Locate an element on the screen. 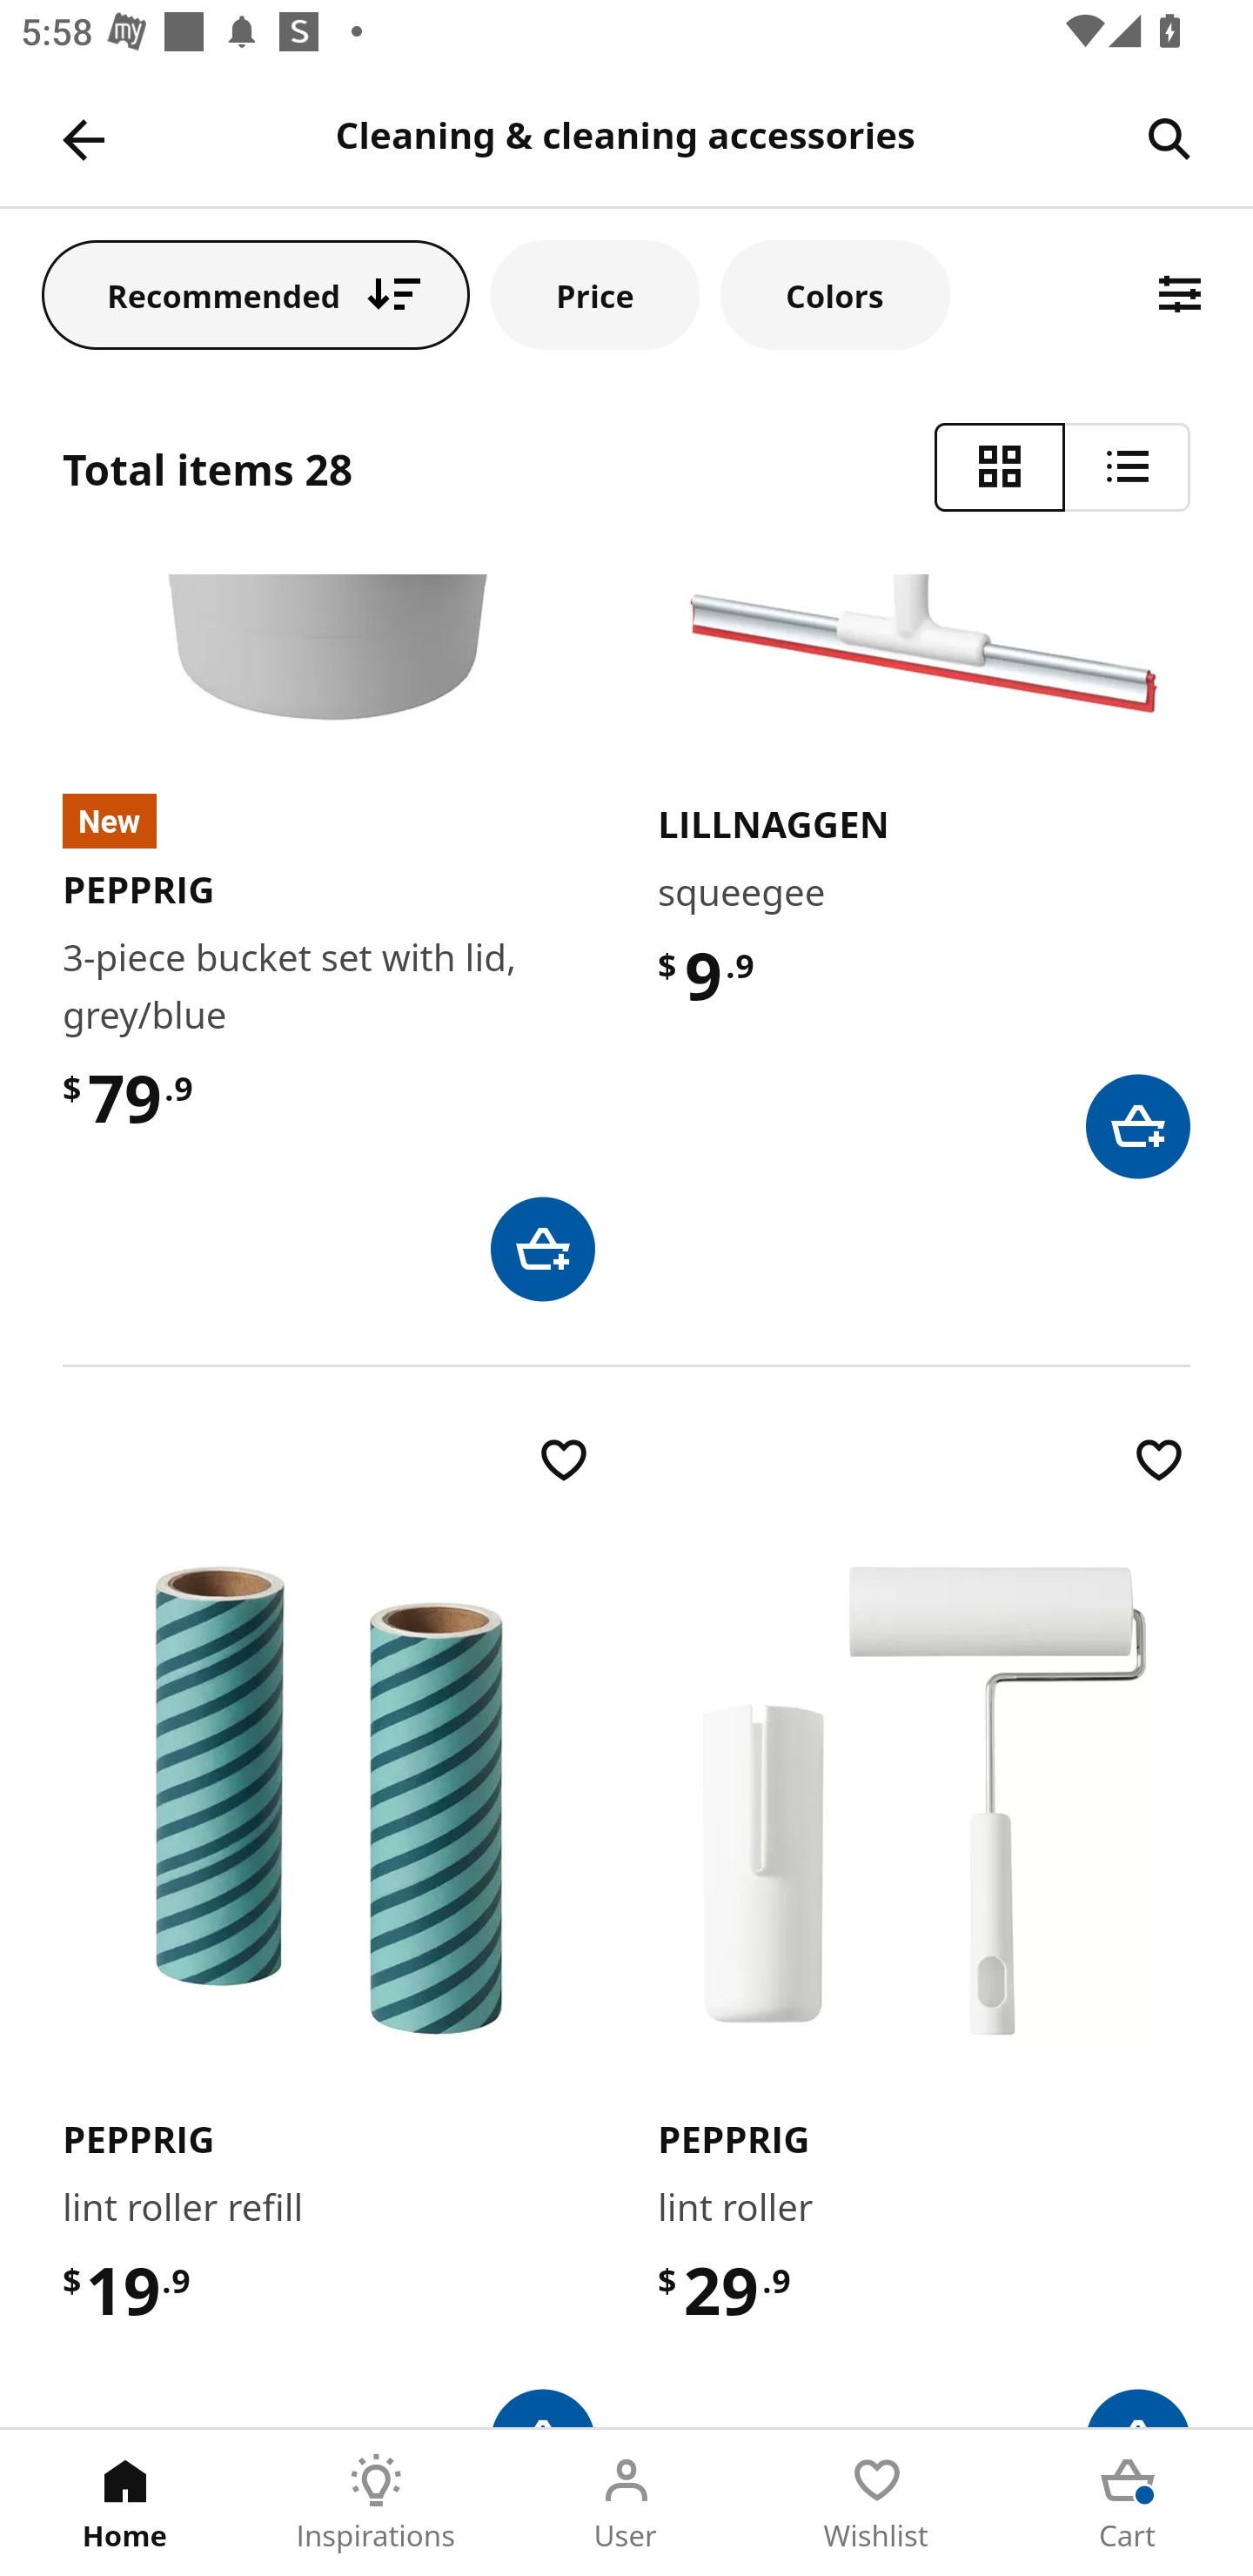  Price is located at coordinates (595, 294).